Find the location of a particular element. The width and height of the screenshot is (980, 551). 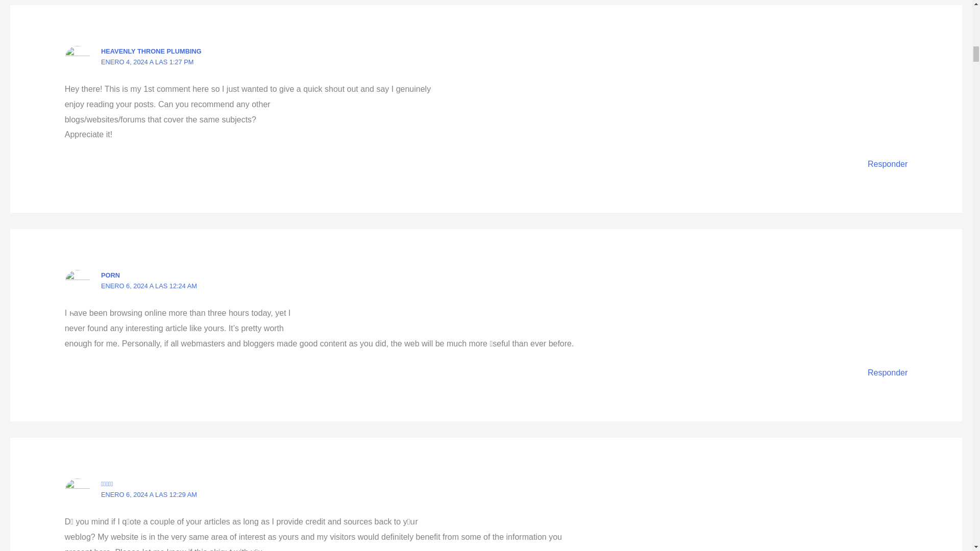

Responder is located at coordinates (887, 164).